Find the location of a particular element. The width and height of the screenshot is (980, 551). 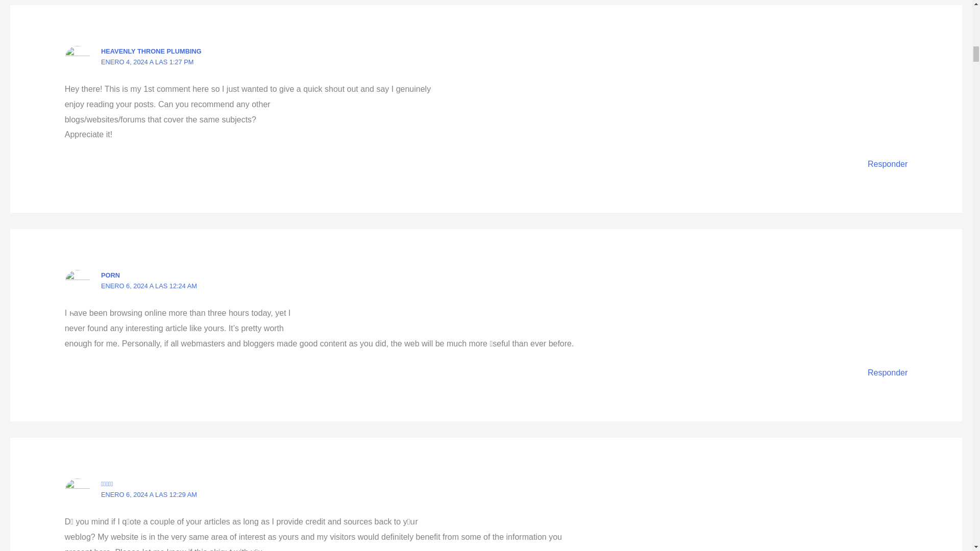

Responder is located at coordinates (887, 164).